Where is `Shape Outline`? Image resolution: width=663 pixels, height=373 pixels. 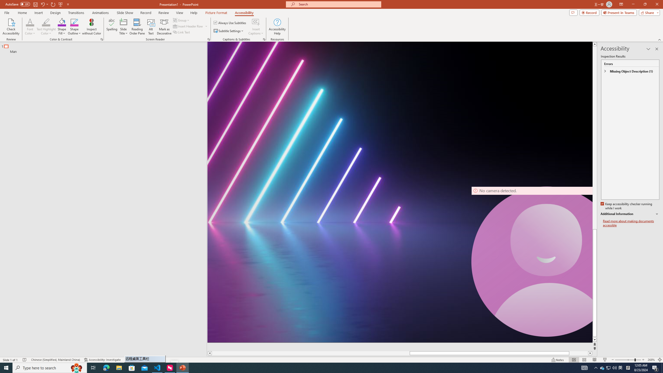
Shape Outline is located at coordinates (75, 27).